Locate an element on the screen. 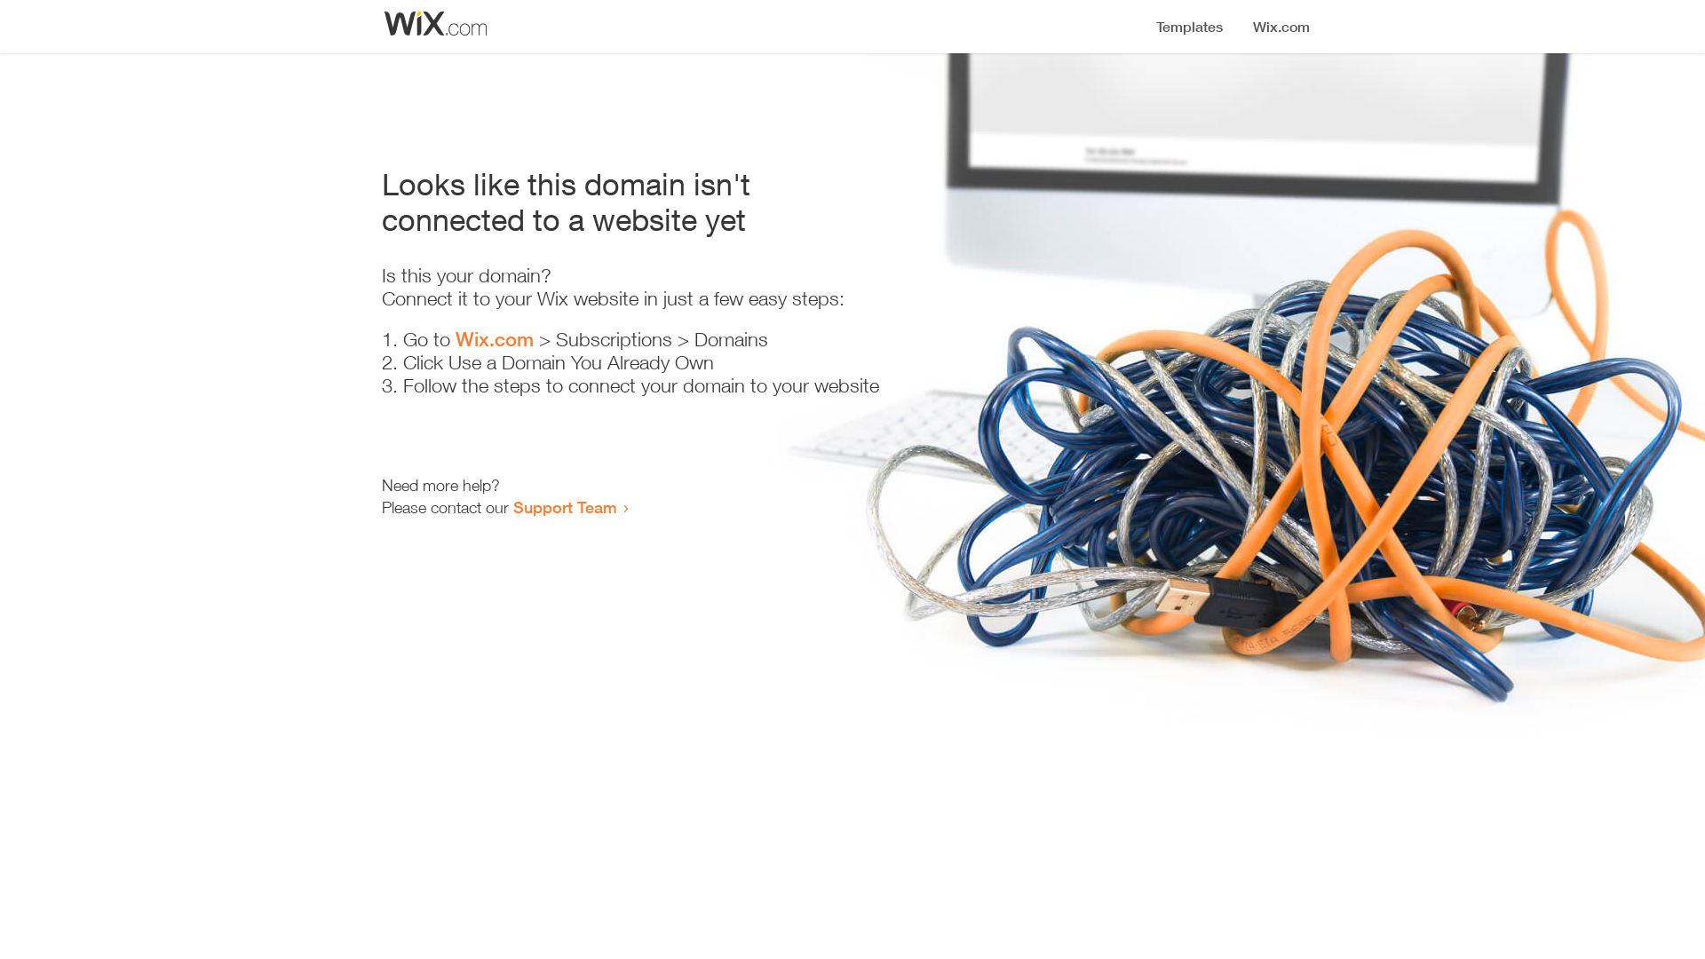 The width and height of the screenshot is (1705, 959). Wix.com is located at coordinates (495, 339).